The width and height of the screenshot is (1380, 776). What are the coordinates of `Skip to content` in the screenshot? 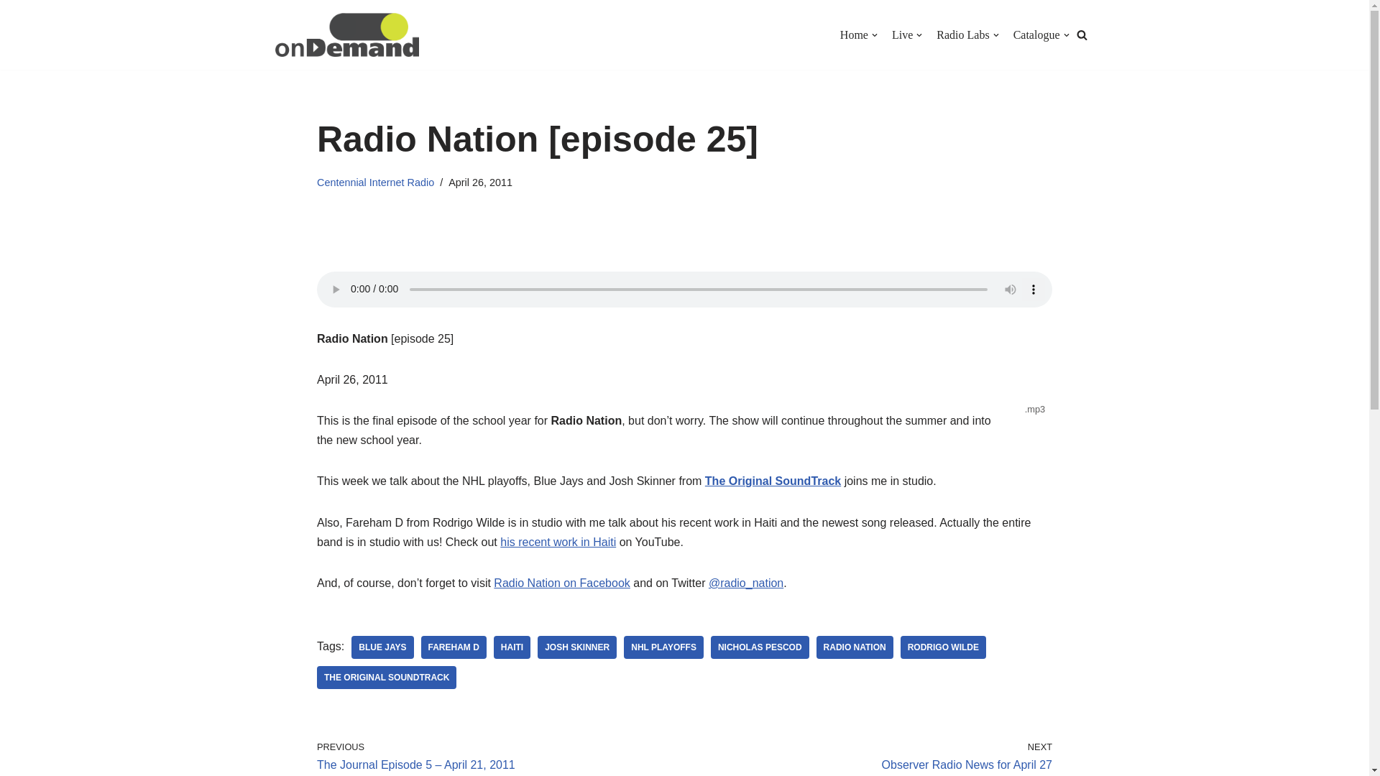 It's located at (11, 30).